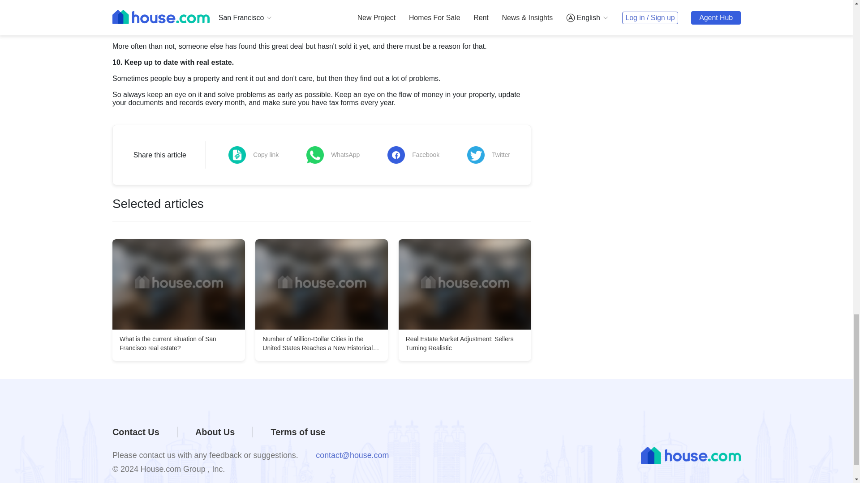 This screenshot has height=483, width=860. Describe the element at coordinates (179, 284) in the screenshot. I see `What is the current situation of San Francisco real estate?` at that location.